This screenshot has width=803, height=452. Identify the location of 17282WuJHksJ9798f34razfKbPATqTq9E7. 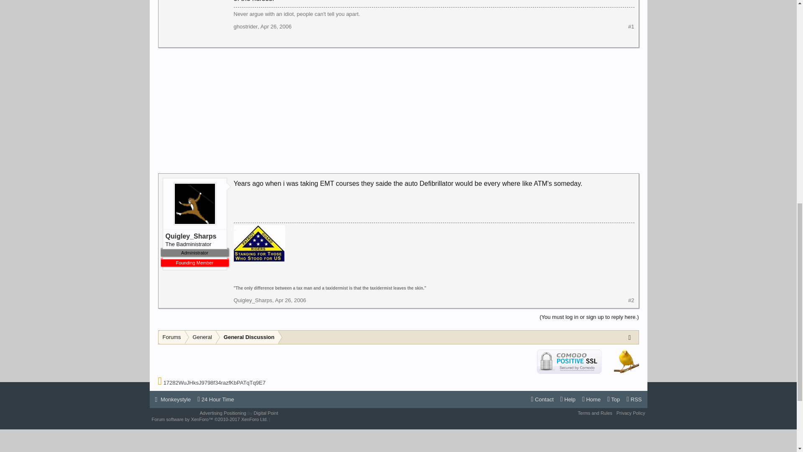
(215, 383).